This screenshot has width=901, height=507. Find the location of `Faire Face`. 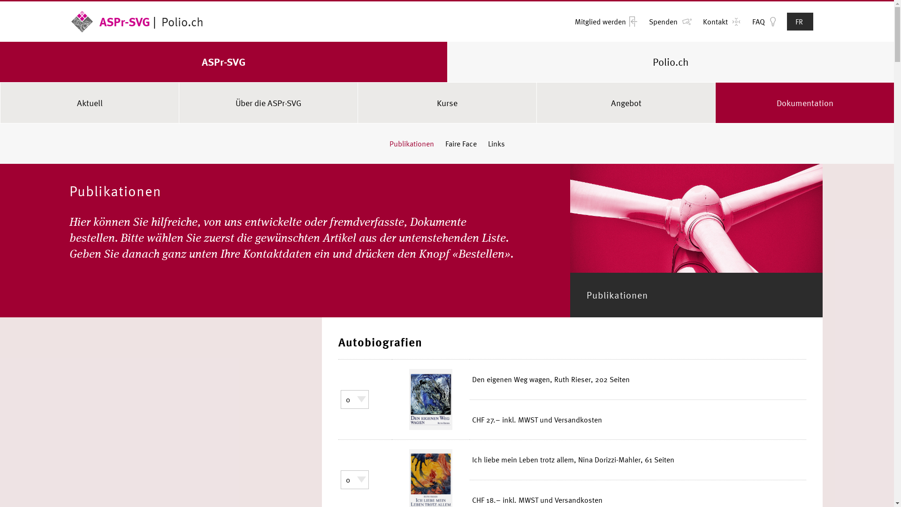

Faire Face is located at coordinates (461, 144).